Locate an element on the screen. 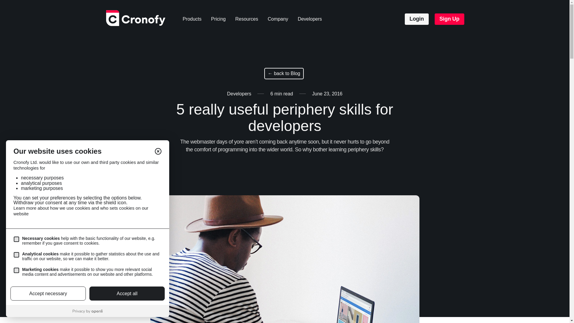  Pricing is located at coordinates (218, 19).